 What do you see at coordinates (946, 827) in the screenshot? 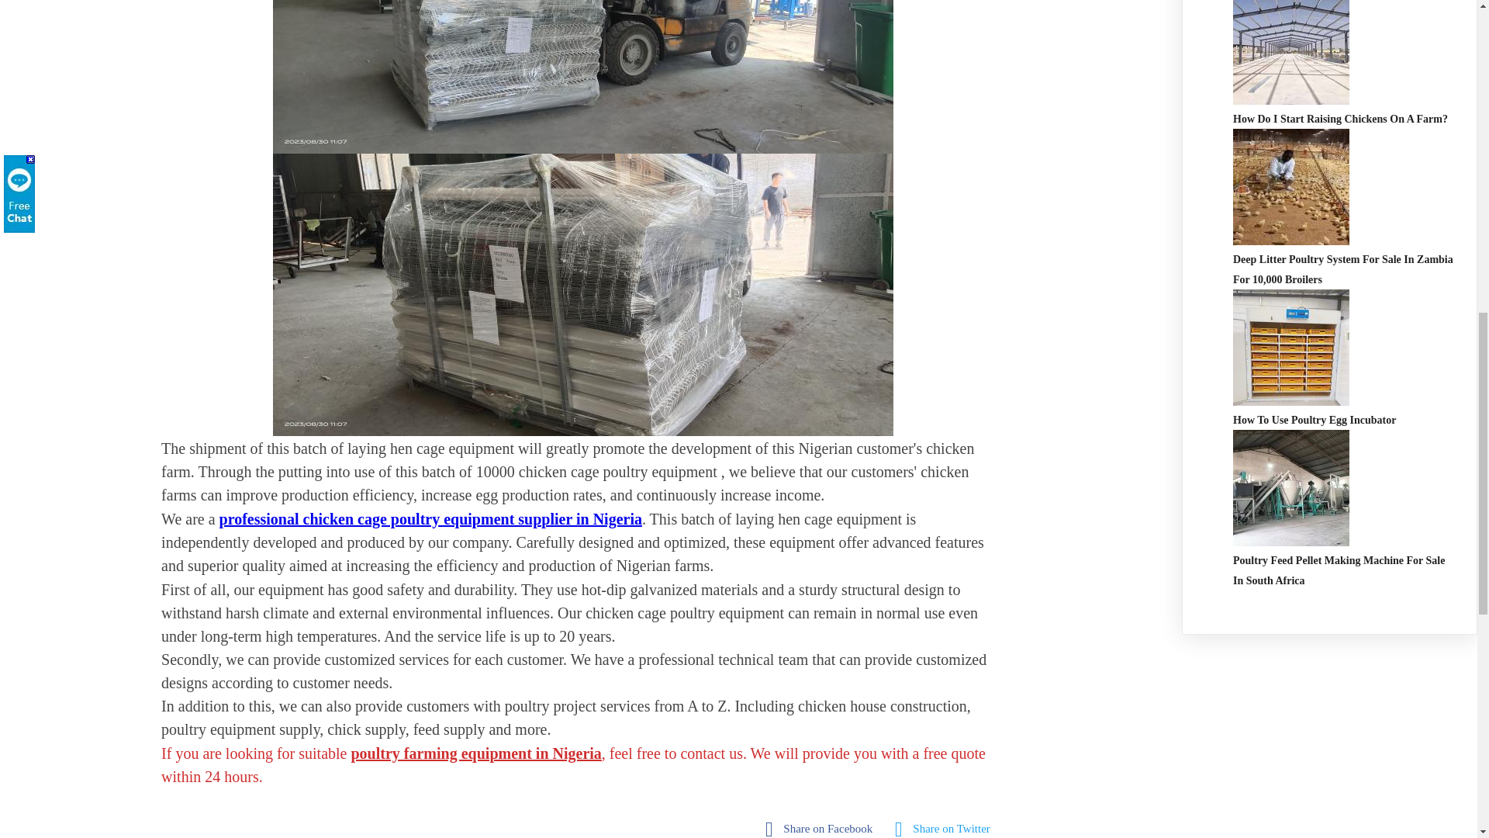
I see `fab fa-twitter-square` at bounding box center [946, 827].